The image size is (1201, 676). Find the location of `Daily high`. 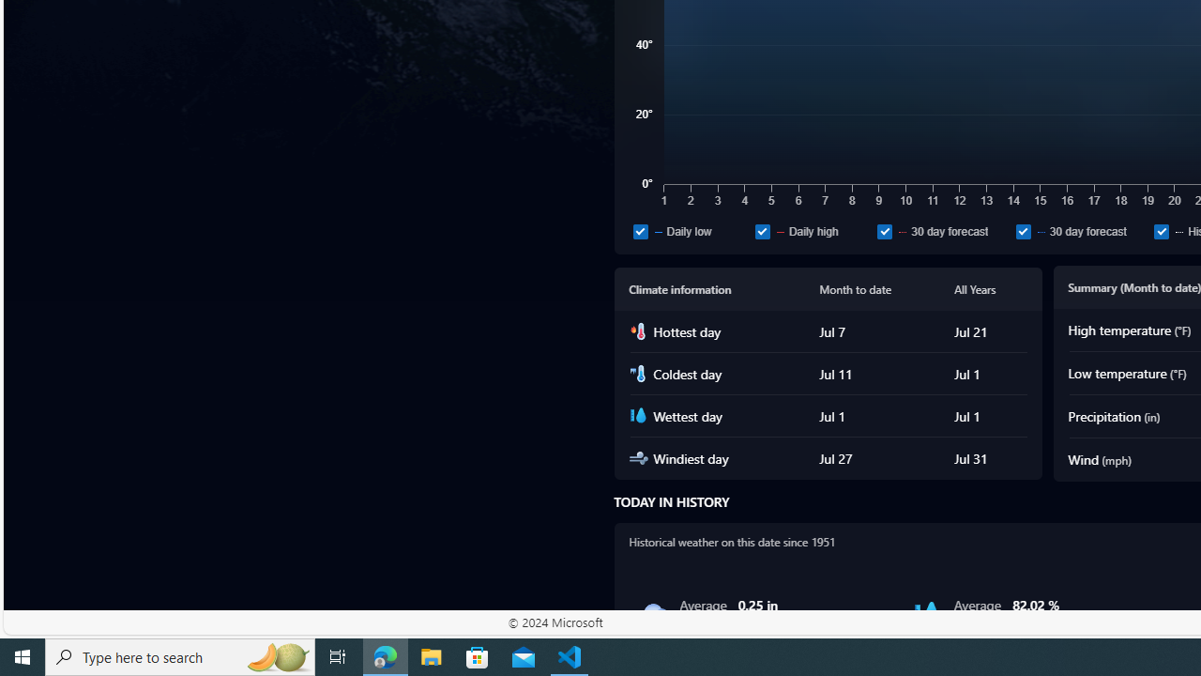

Daily high is located at coordinates (762, 231).